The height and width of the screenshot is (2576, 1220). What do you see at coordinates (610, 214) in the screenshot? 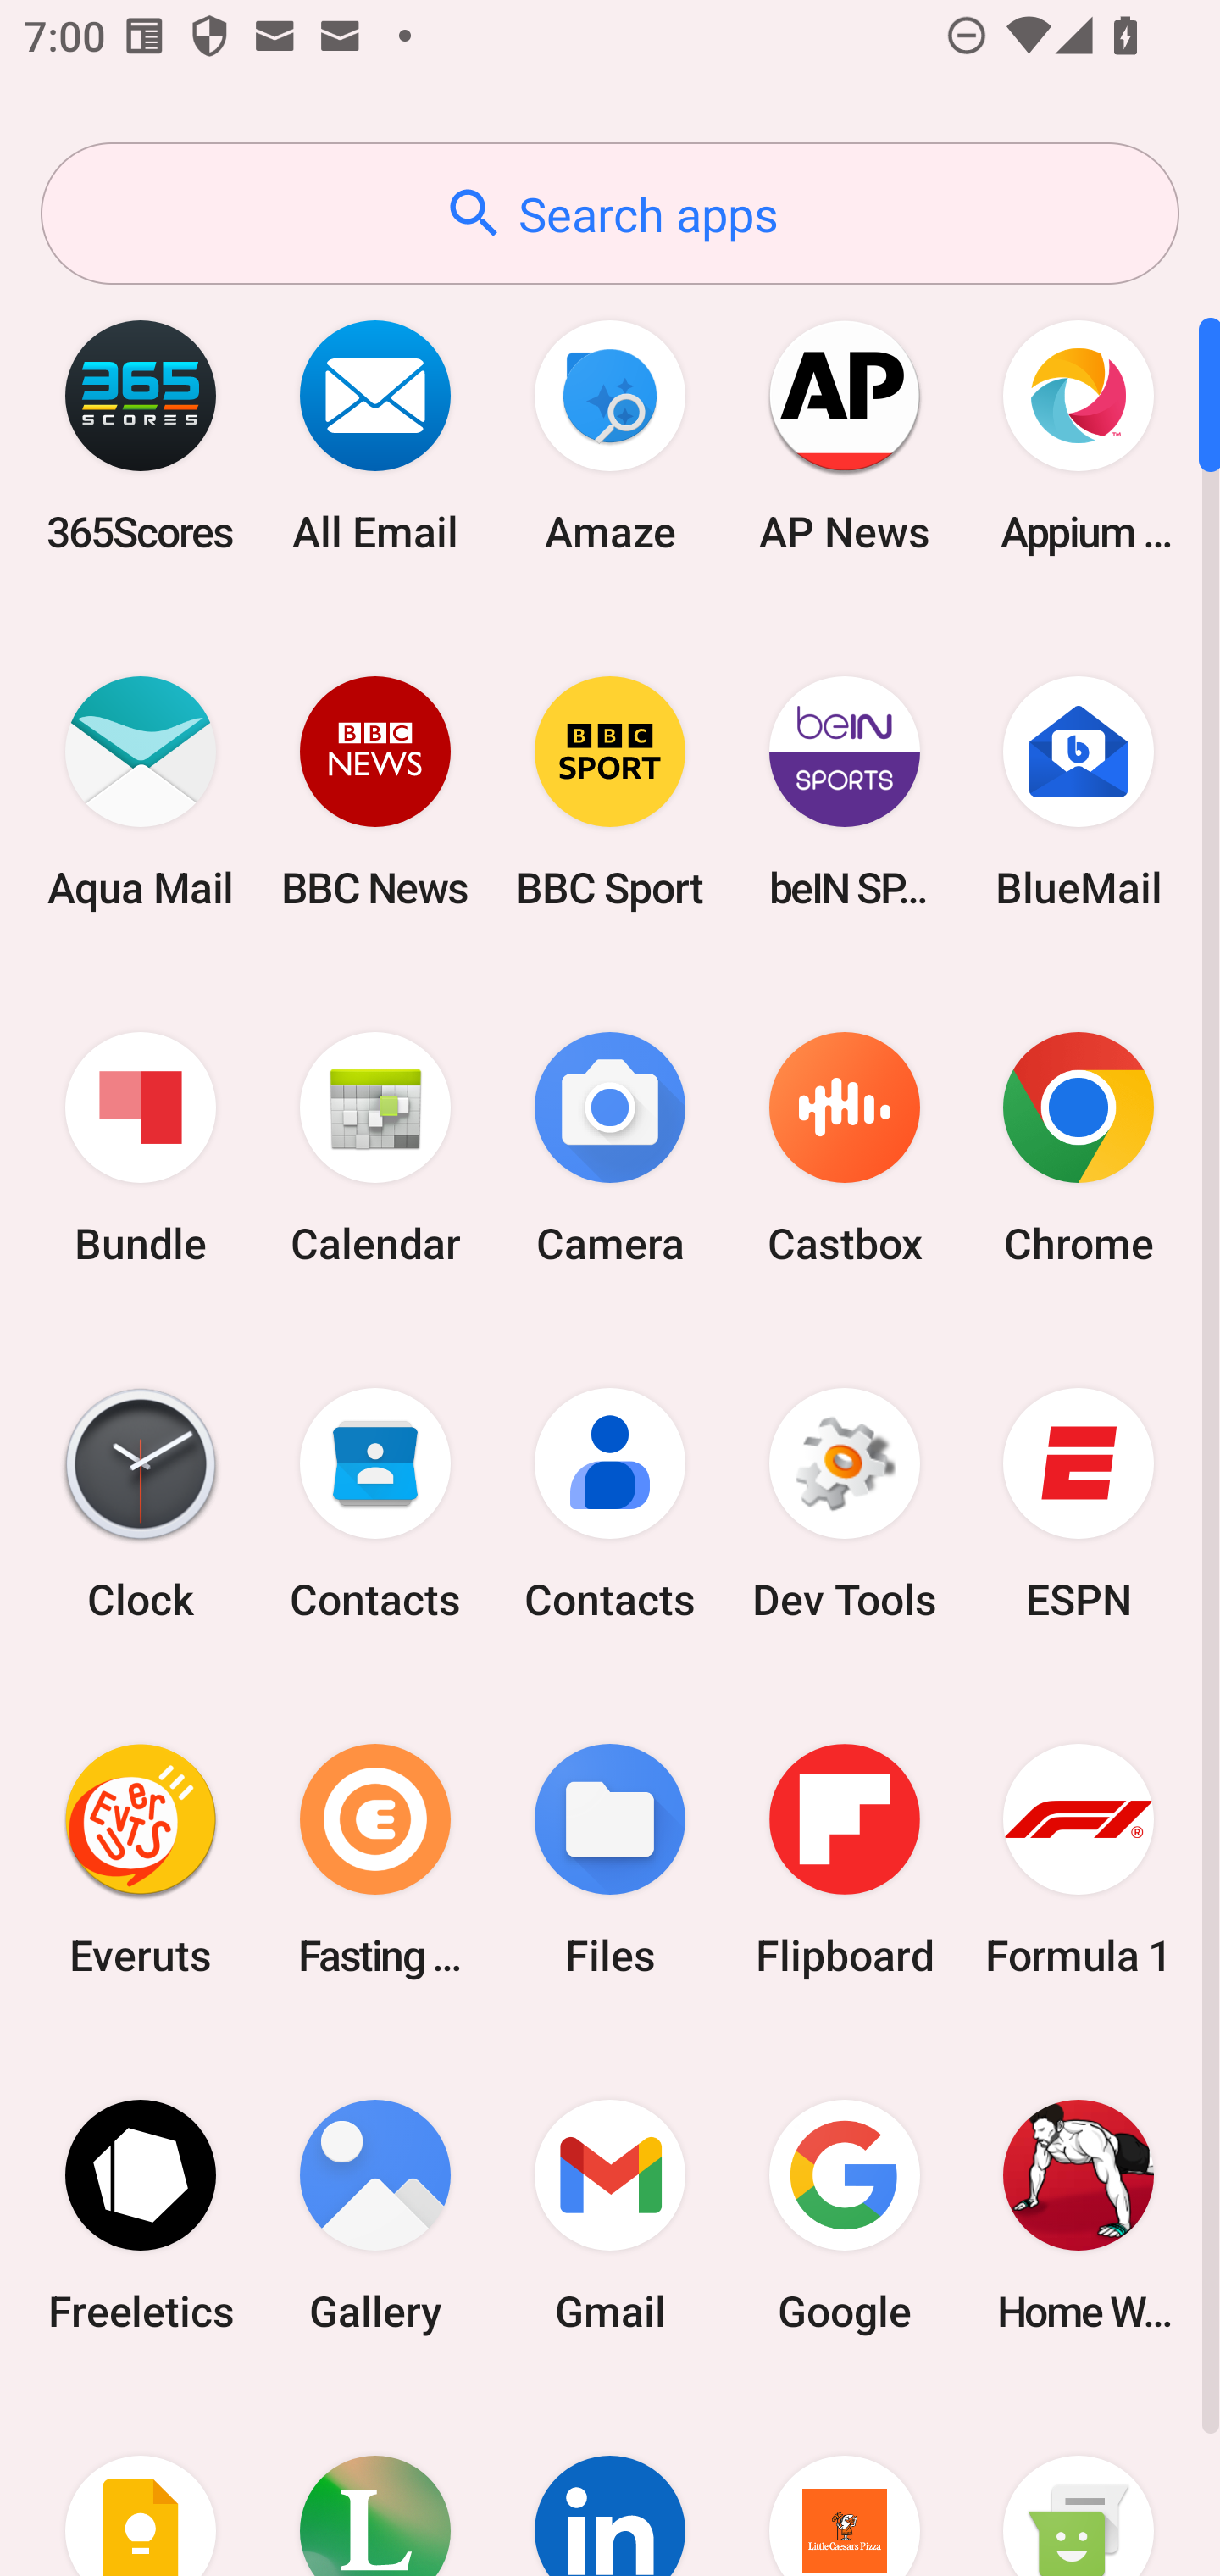
I see `  Search apps` at bounding box center [610, 214].